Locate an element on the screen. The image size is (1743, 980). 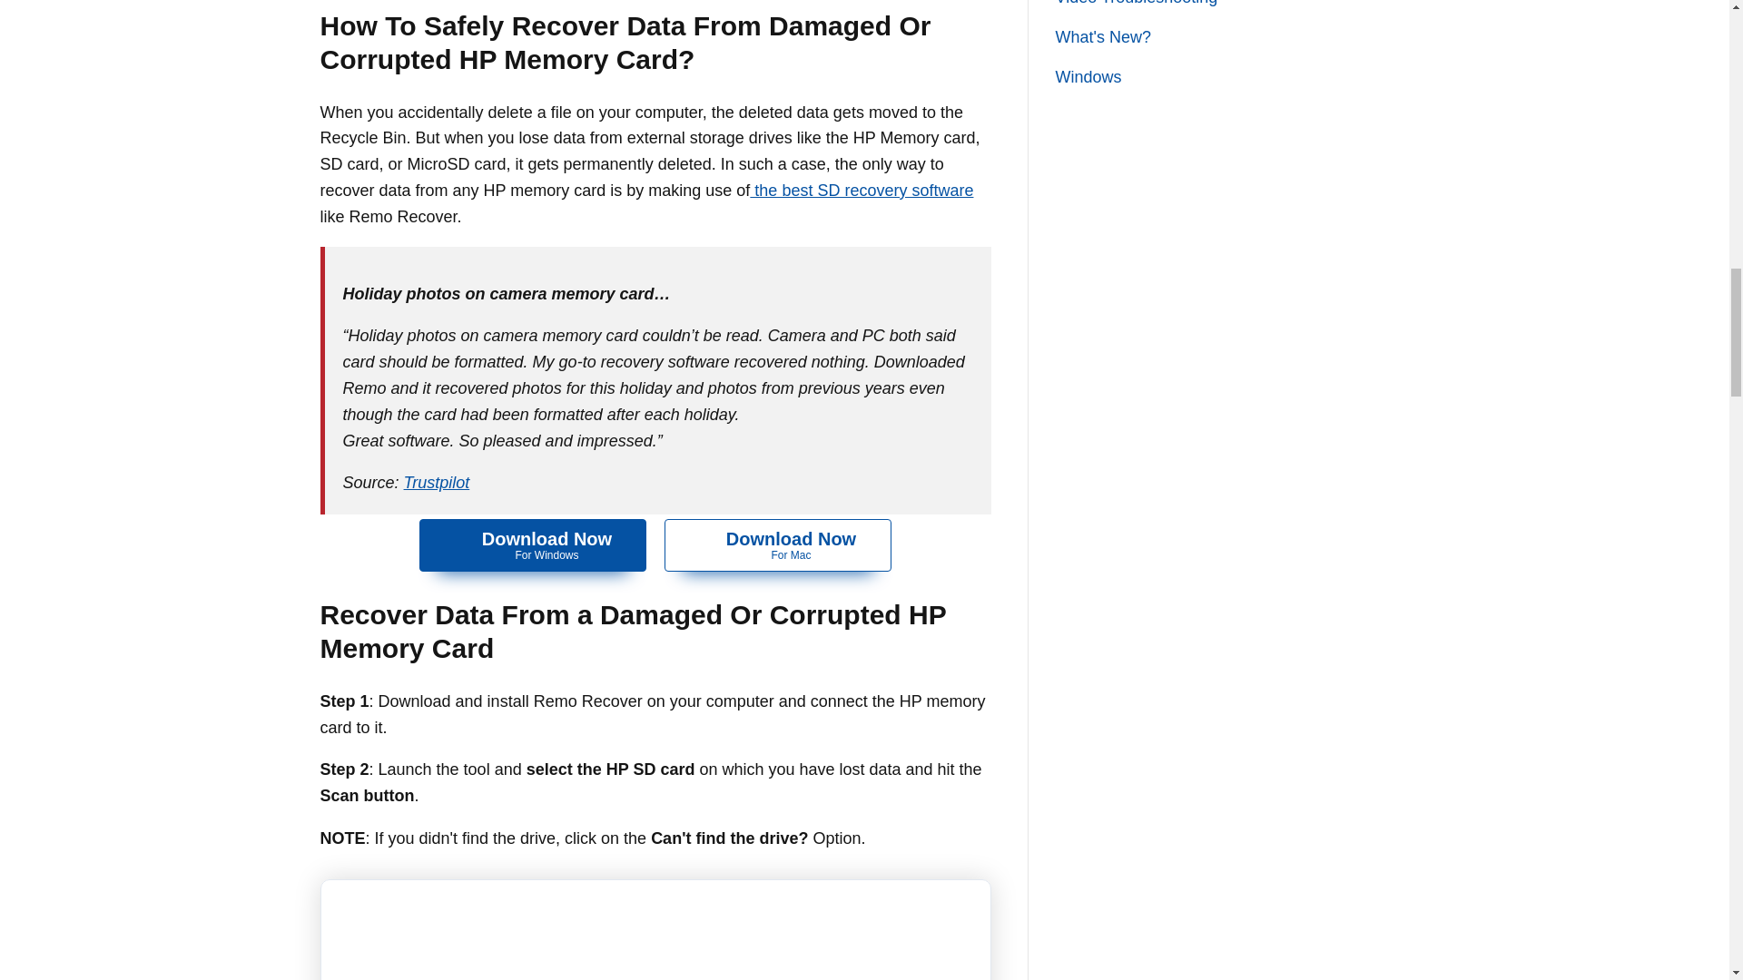
Trustpilot is located at coordinates (533, 544).